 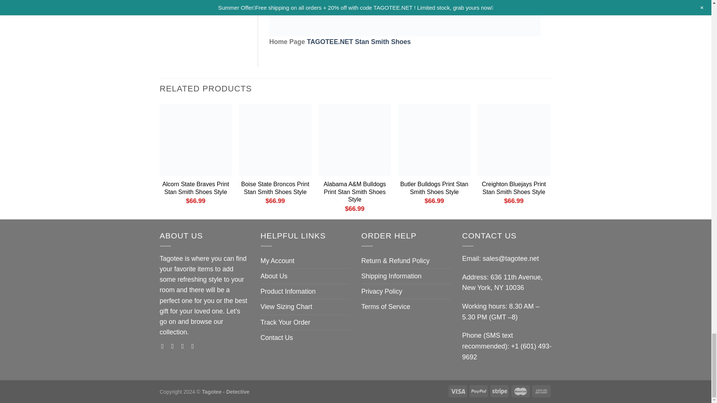 I want to click on Follow on Pinterest, so click(x=195, y=346).